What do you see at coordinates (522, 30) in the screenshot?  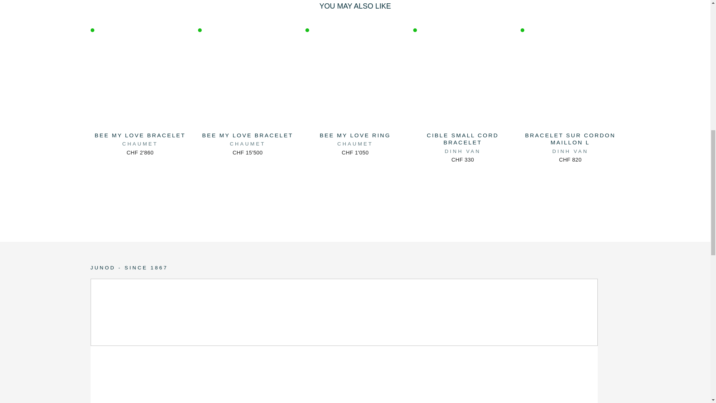 I see `Available` at bounding box center [522, 30].